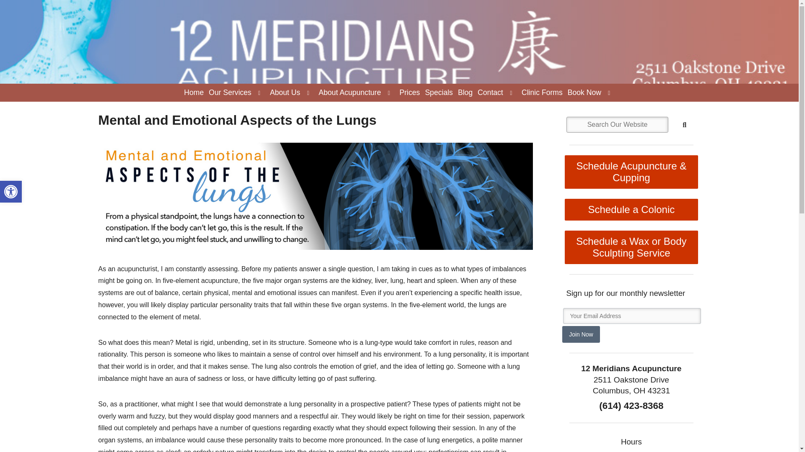  I want to click on Accessibility Tools, so click(11, 192).